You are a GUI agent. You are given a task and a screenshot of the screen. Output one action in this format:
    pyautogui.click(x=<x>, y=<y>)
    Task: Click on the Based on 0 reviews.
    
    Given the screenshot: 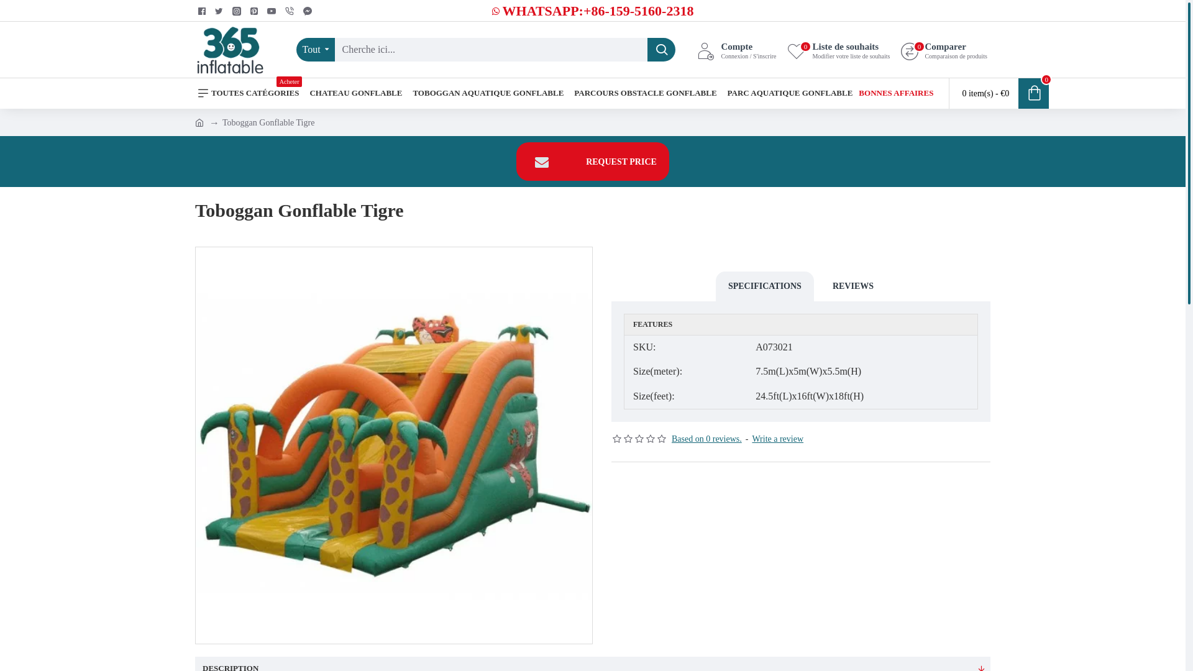 What is the action you would take?
    pyautogui.click(x=707, y=439)
    